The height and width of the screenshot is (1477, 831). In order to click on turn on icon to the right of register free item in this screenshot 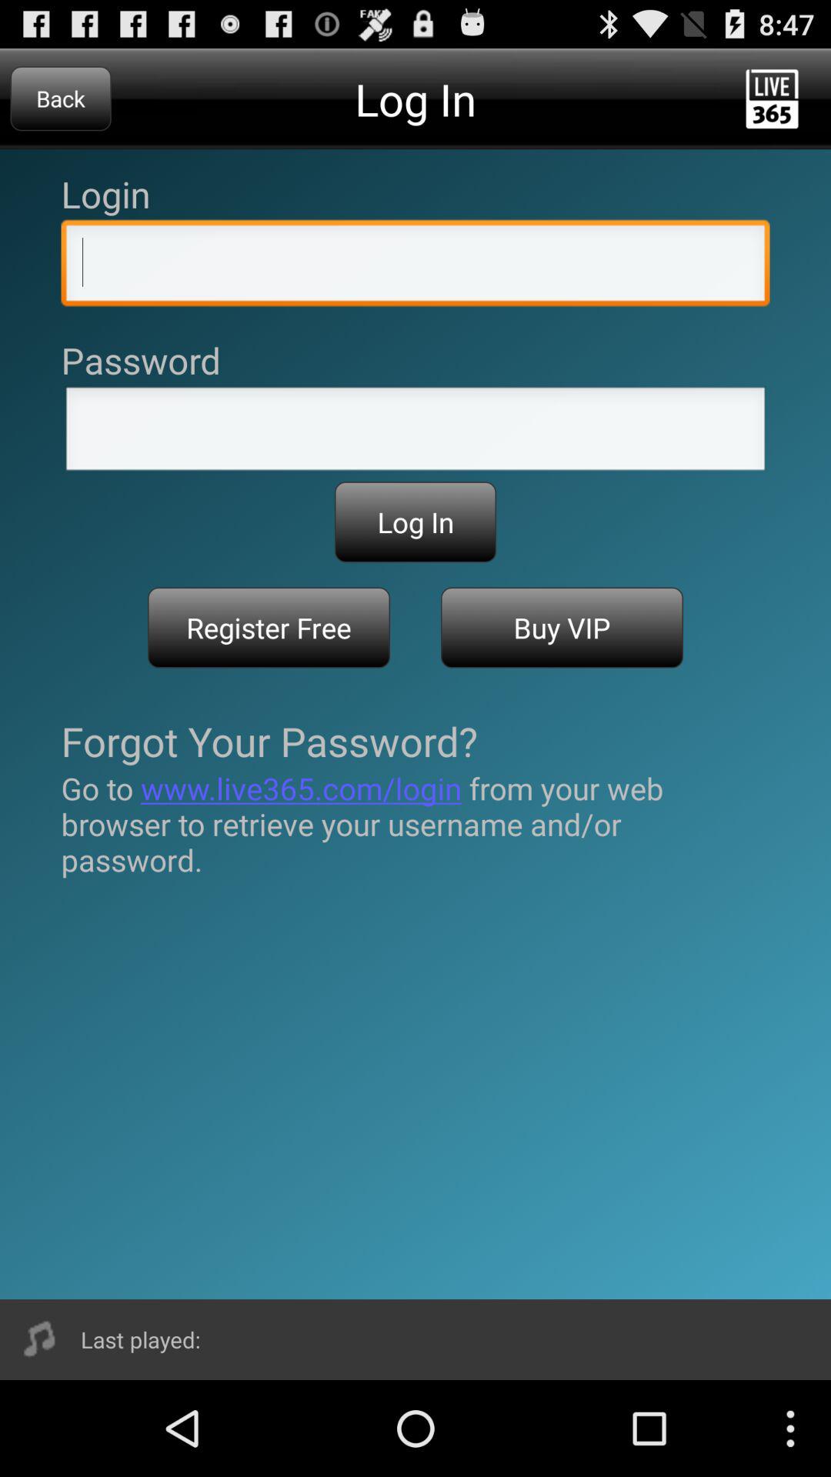, I will do `click(562, 628)`.